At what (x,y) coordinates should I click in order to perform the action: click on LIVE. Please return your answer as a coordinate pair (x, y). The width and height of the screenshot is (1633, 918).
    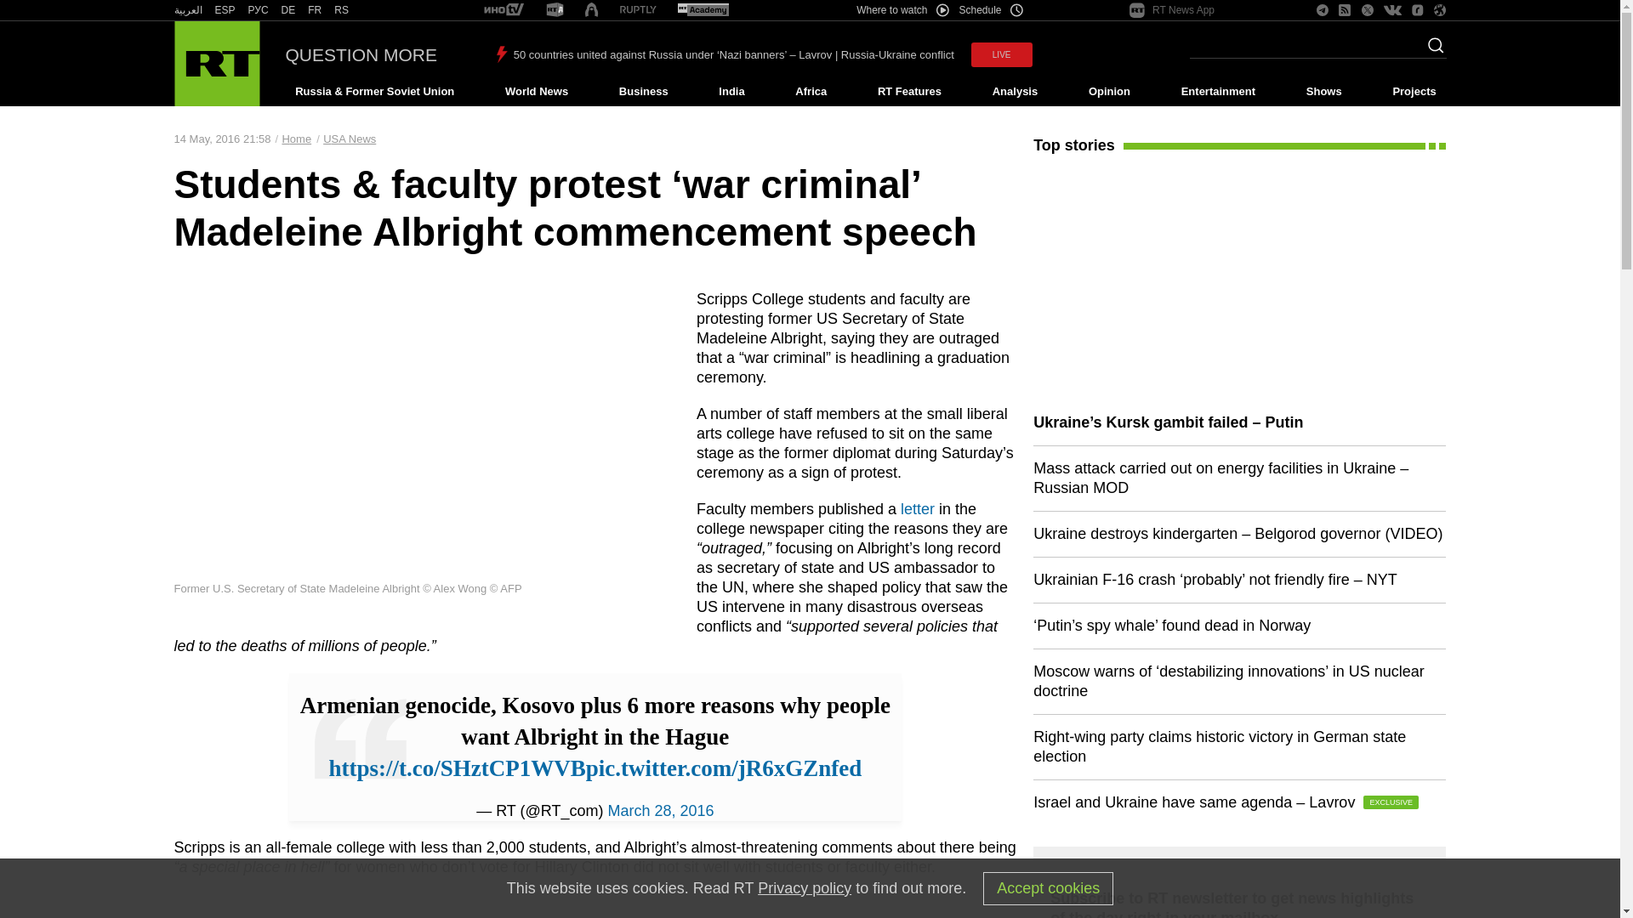
    Looking at the image, I should click on (1002, 54).